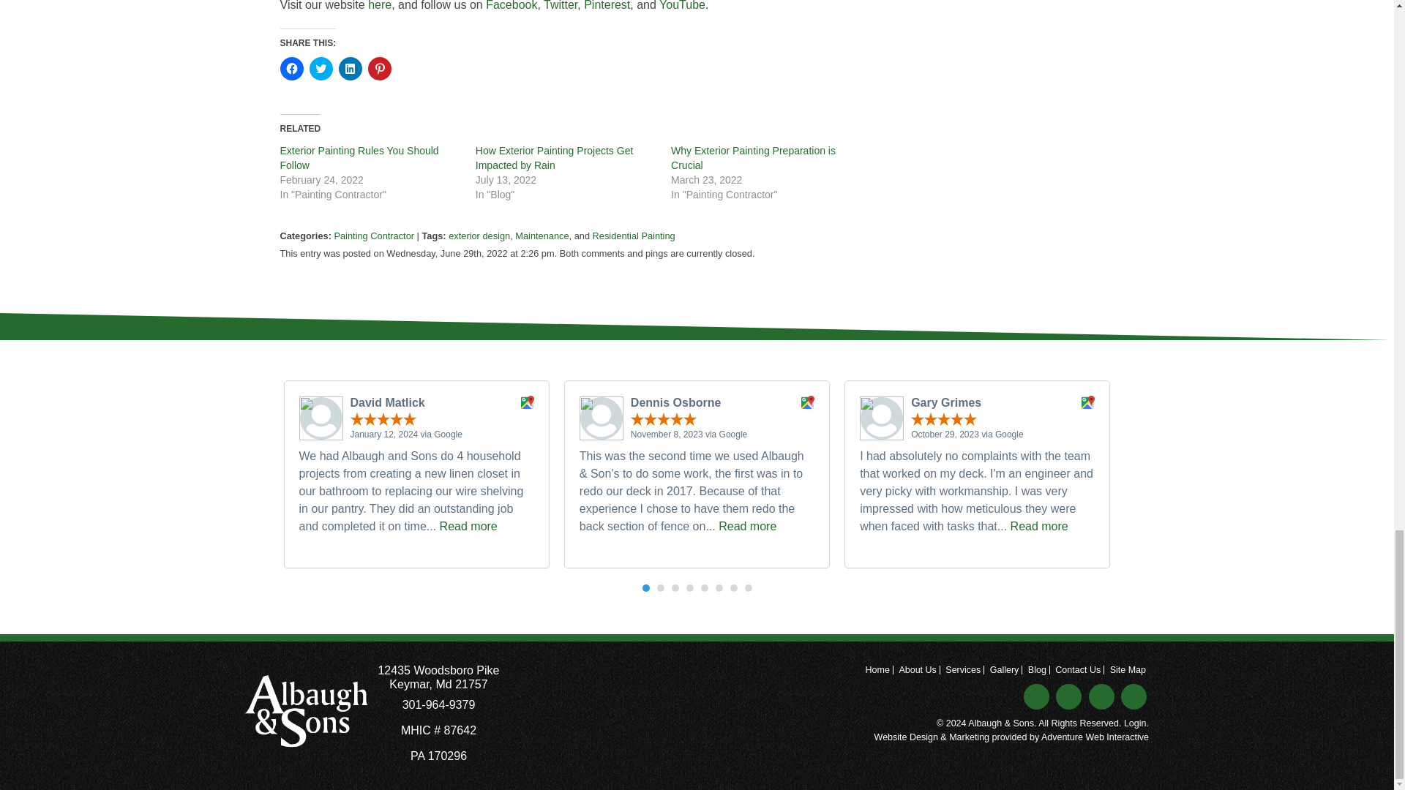  What do you see at coordinates (291, 69) in the screenshot?
I see `Click to share on Facebook` at bounding box center [291, 69].